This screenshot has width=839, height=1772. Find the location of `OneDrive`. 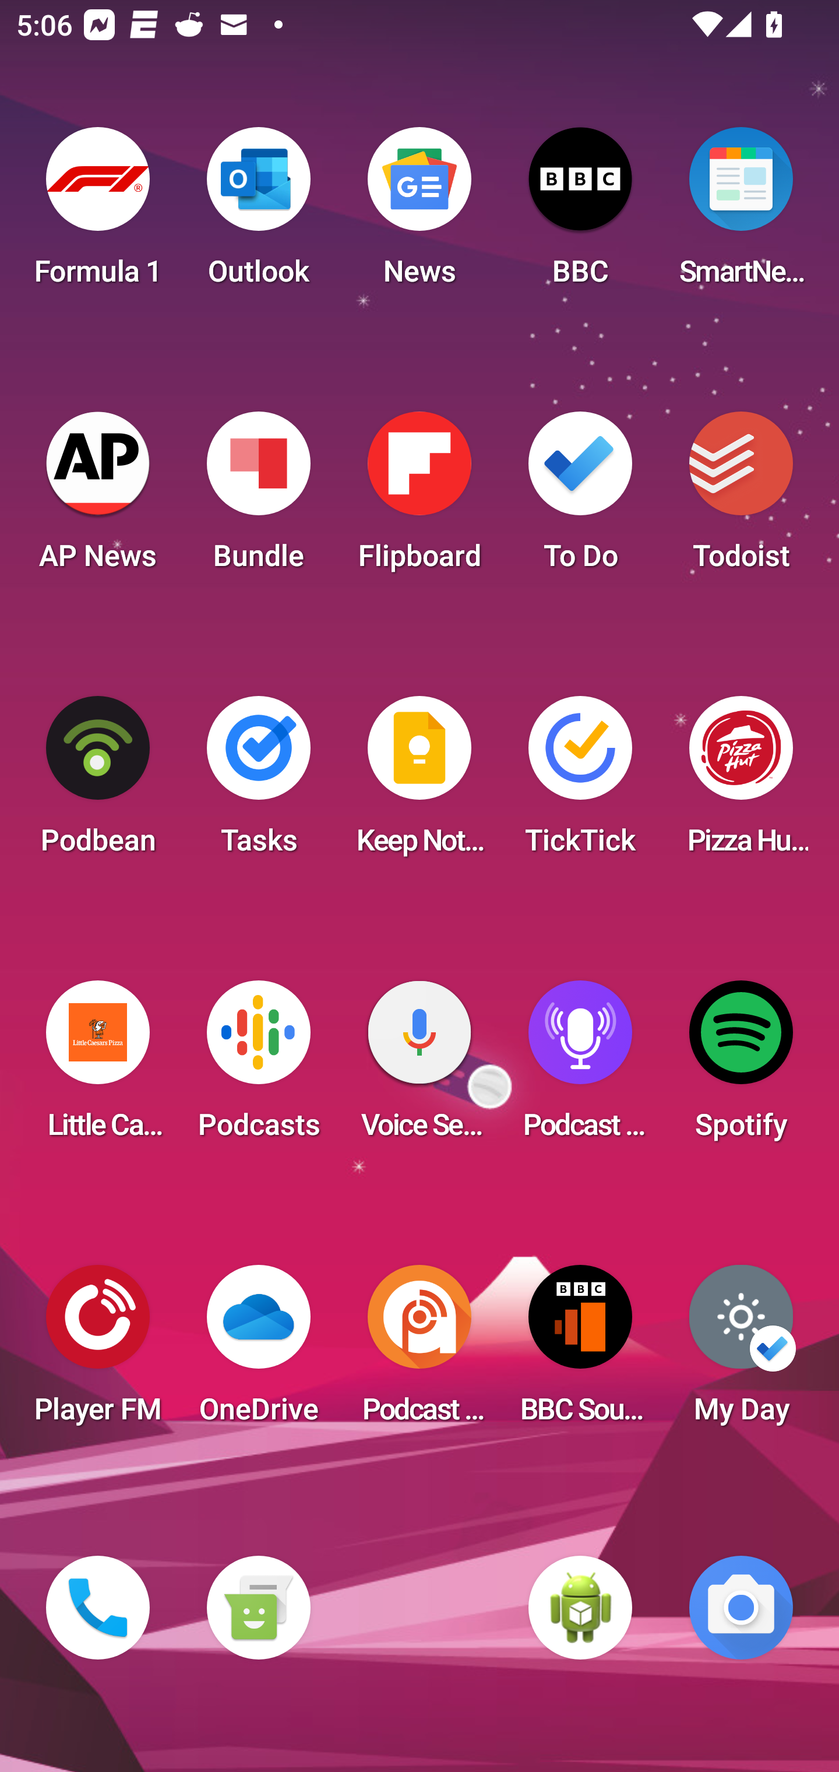

OneDrive is located at coordinates (258, 1351).